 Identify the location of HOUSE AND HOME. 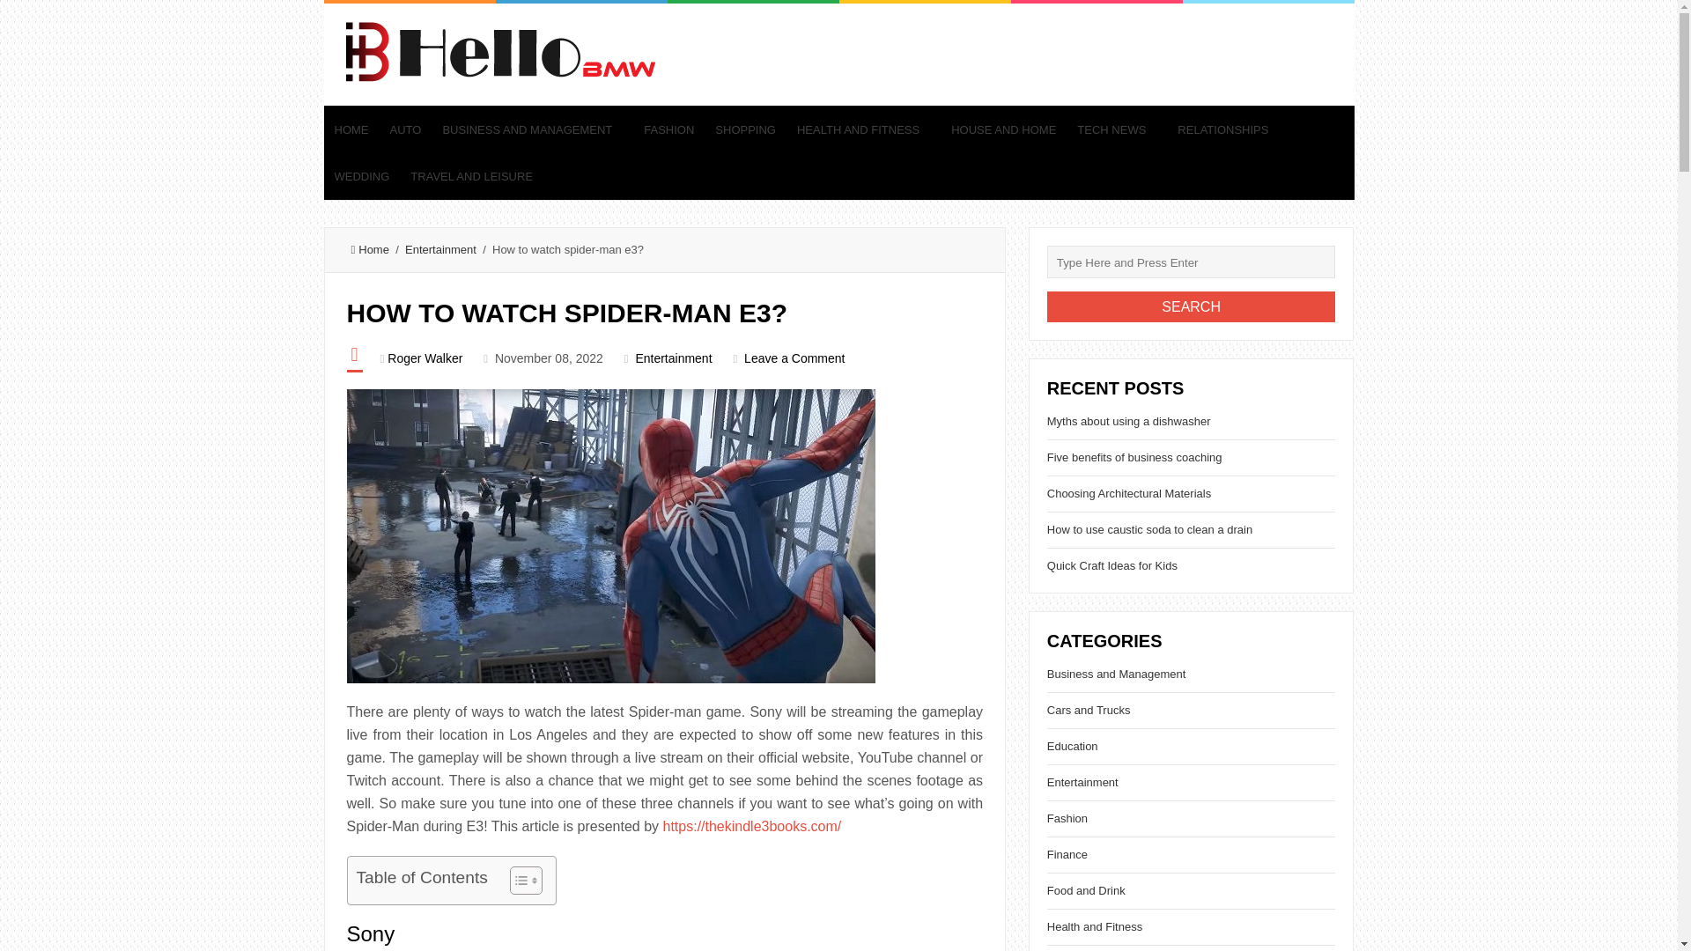
(1003, 129).